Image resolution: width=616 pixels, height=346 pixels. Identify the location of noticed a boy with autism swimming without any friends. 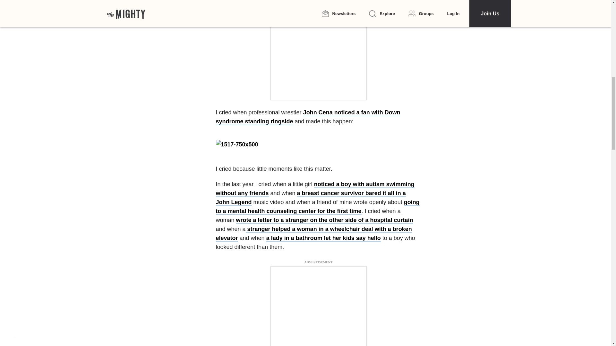
(315, 189).